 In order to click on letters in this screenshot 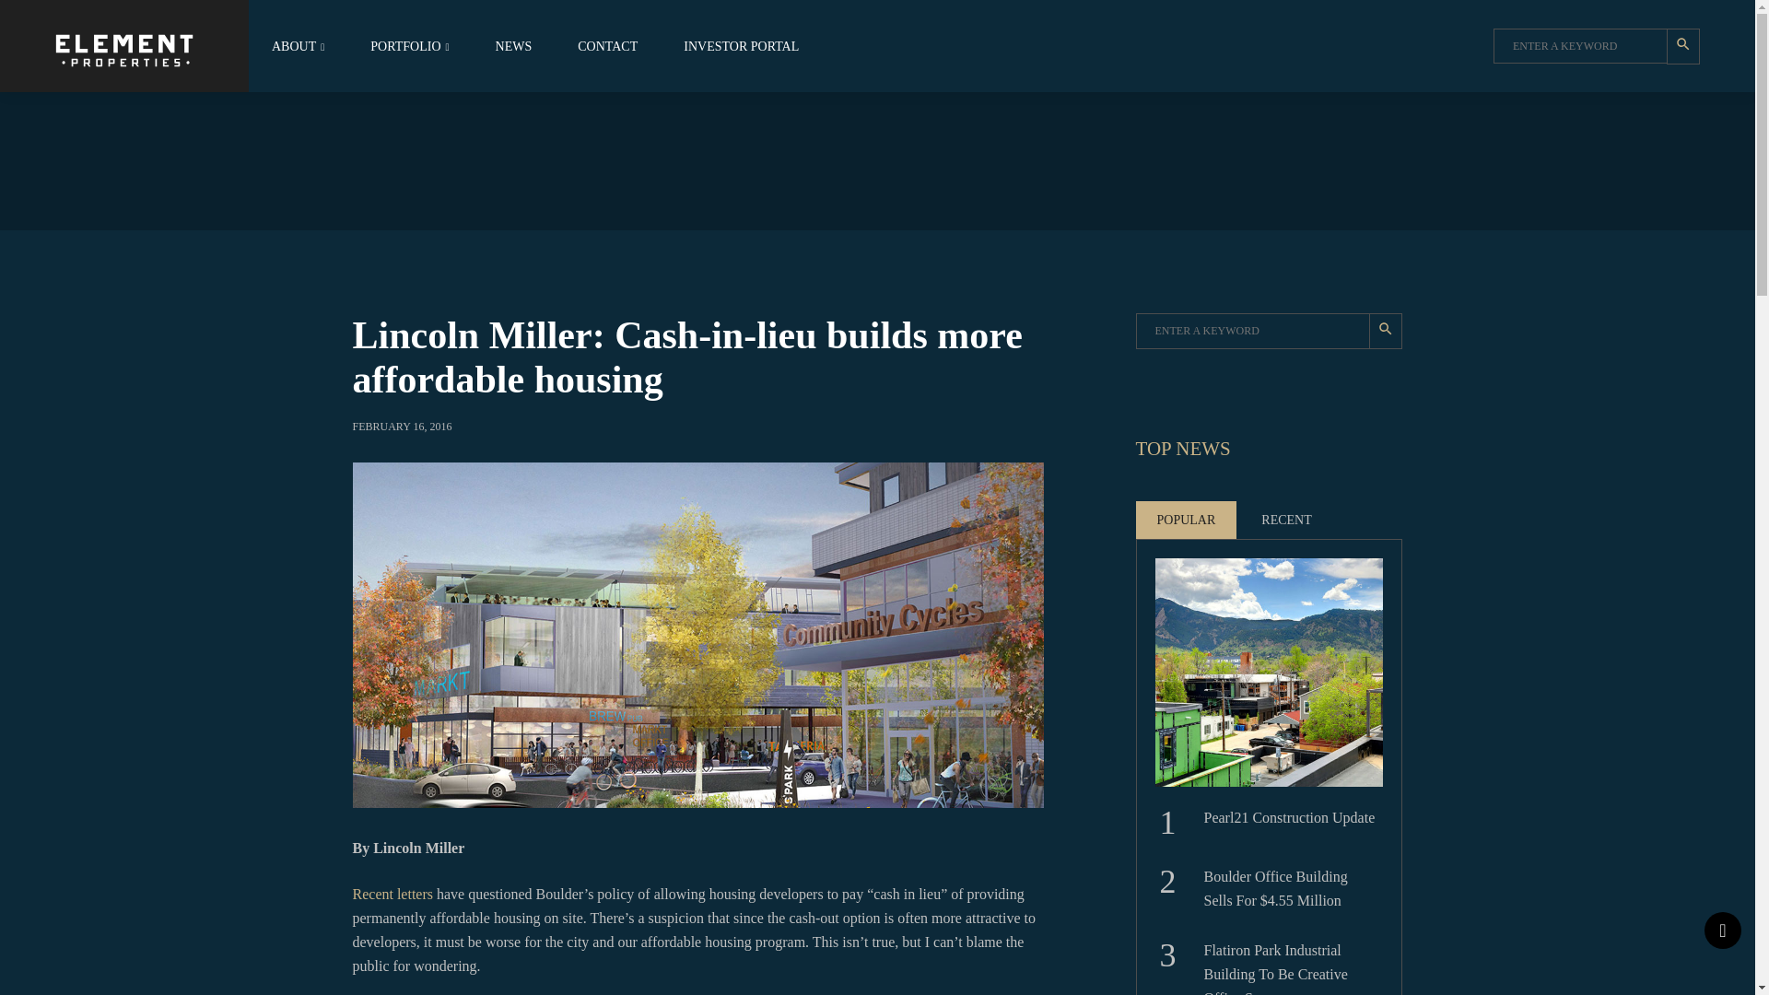, I will do `click(415, 894)`.